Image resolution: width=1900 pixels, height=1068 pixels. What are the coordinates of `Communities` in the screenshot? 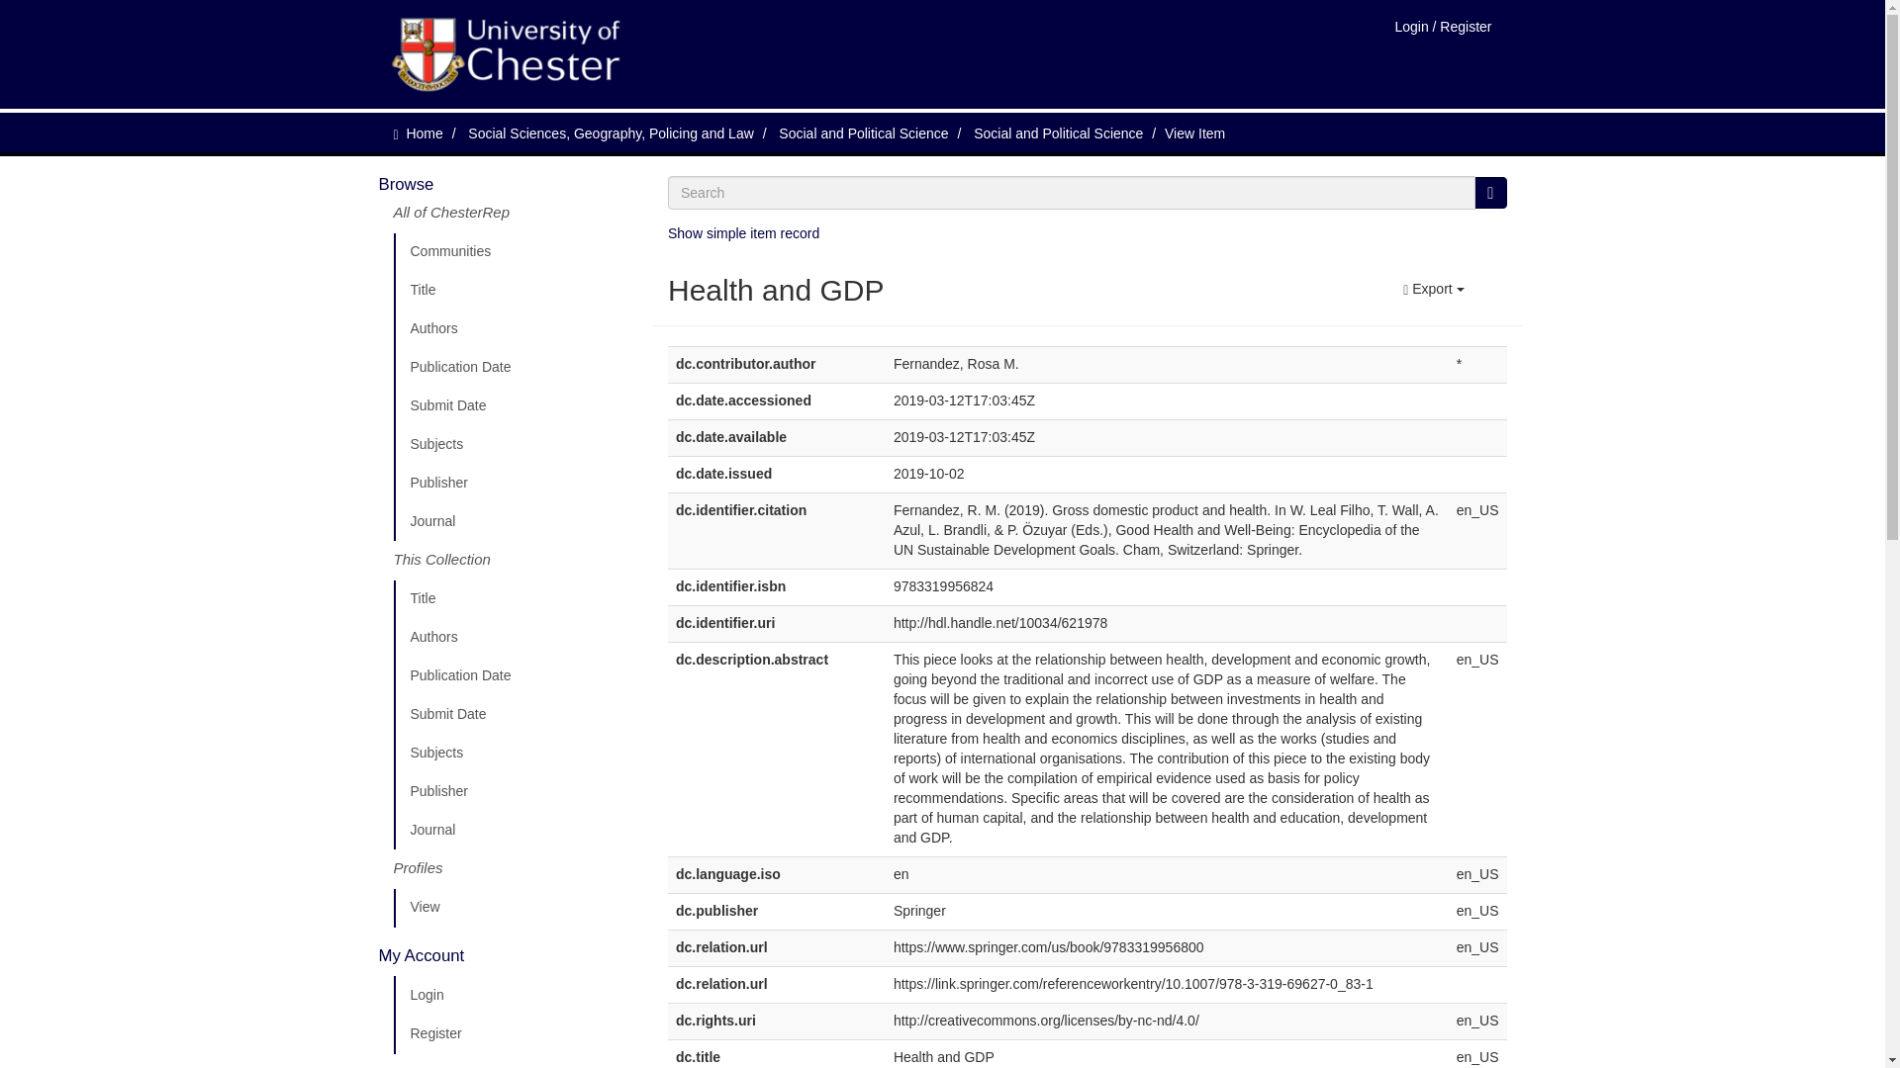 It's located at (516, 252).